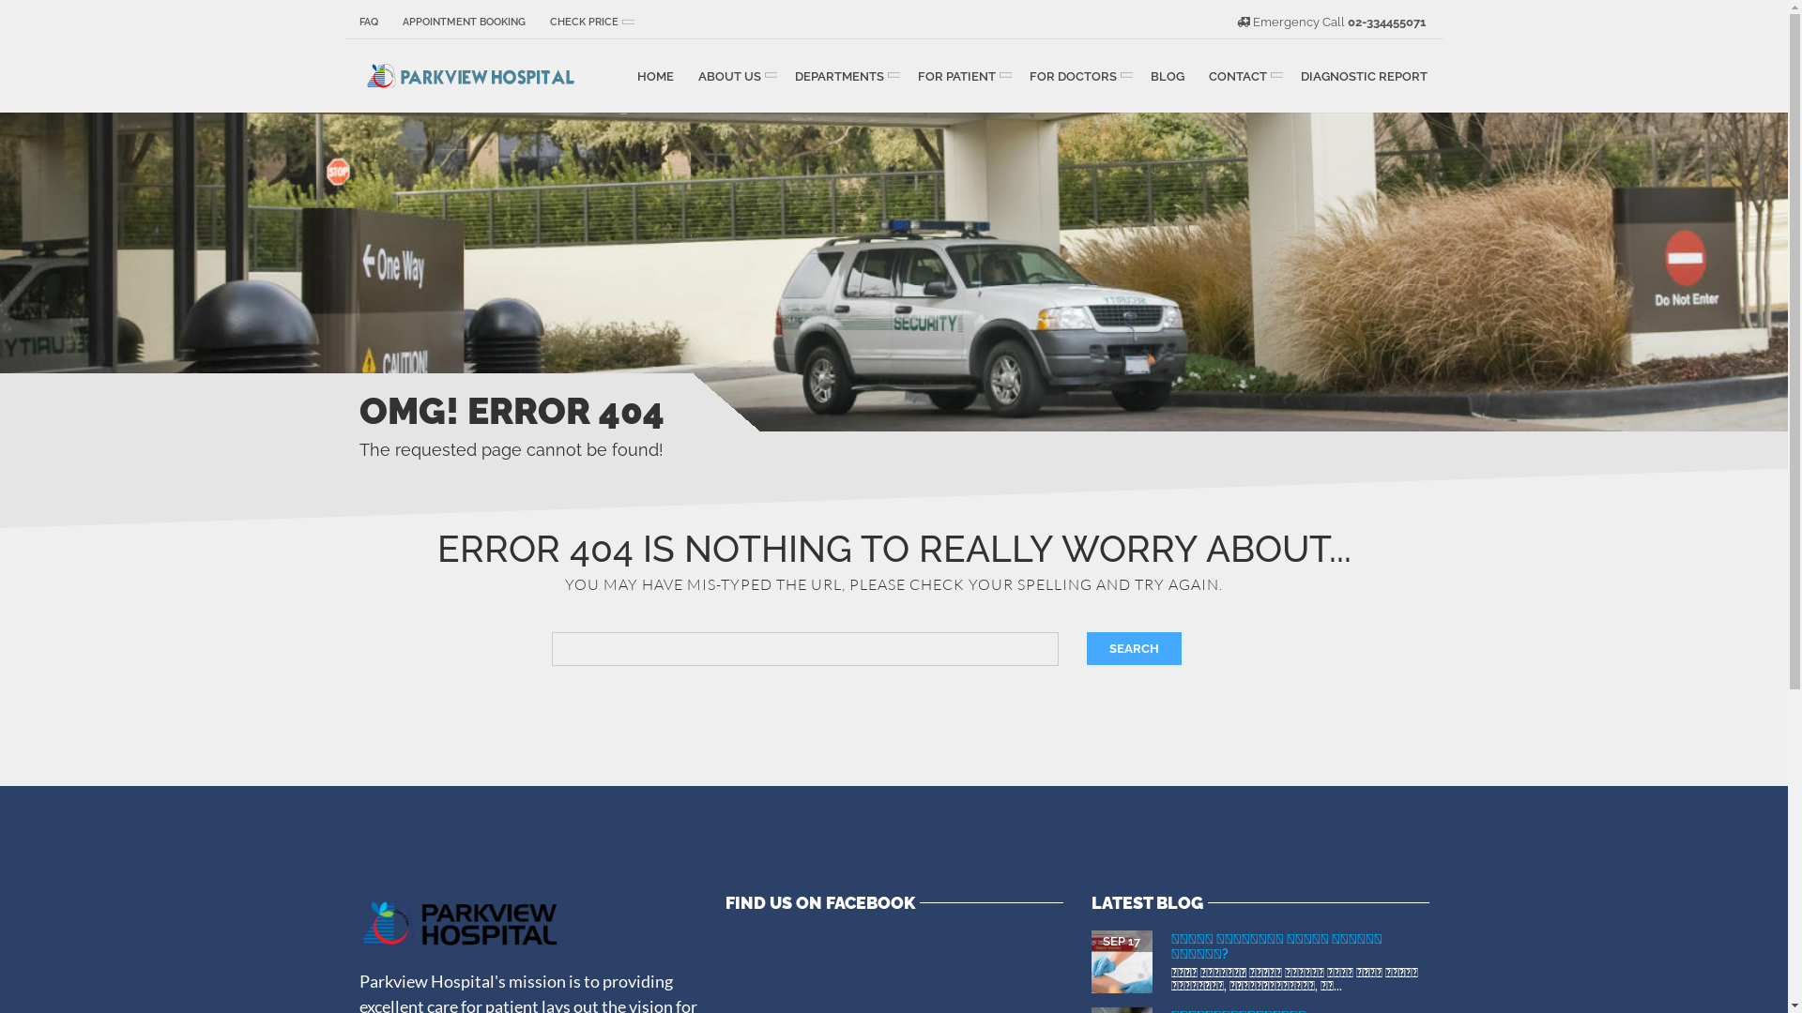 The image size is (1802, 1013). I want to click on CHECK PRICE, so click(588, 22).